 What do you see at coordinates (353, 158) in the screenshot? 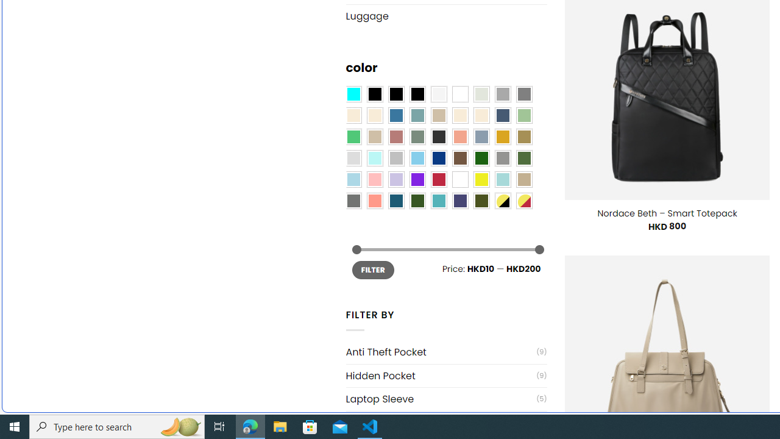
I see `Light Gray` at bounding box center [353, 158].